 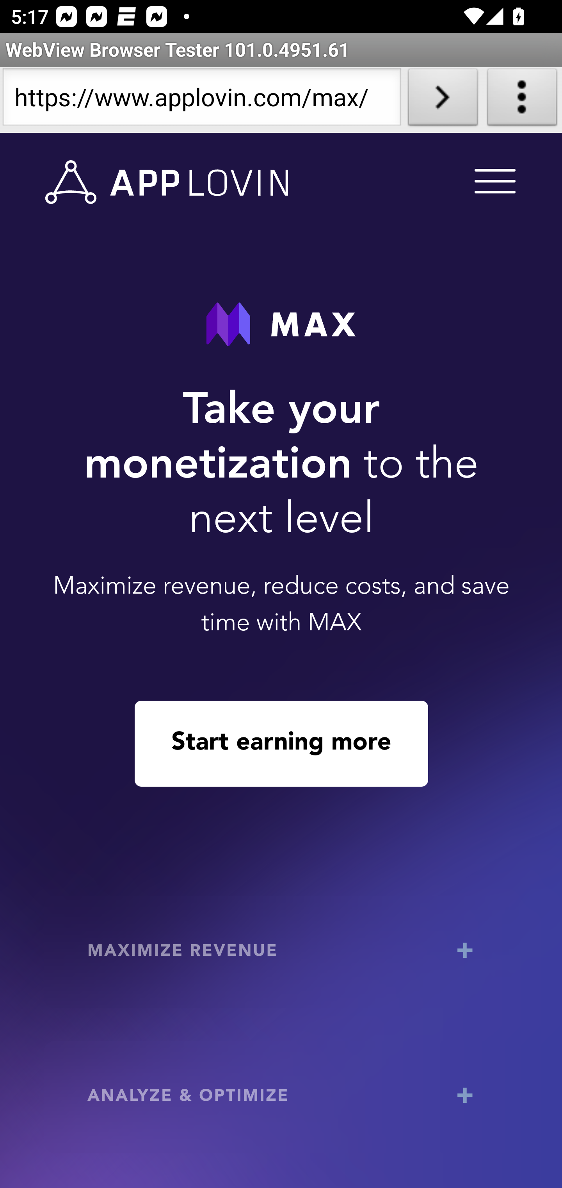 I want to click on ANALYZE & OPTIMIZE +, so click(x=282, y=1097).